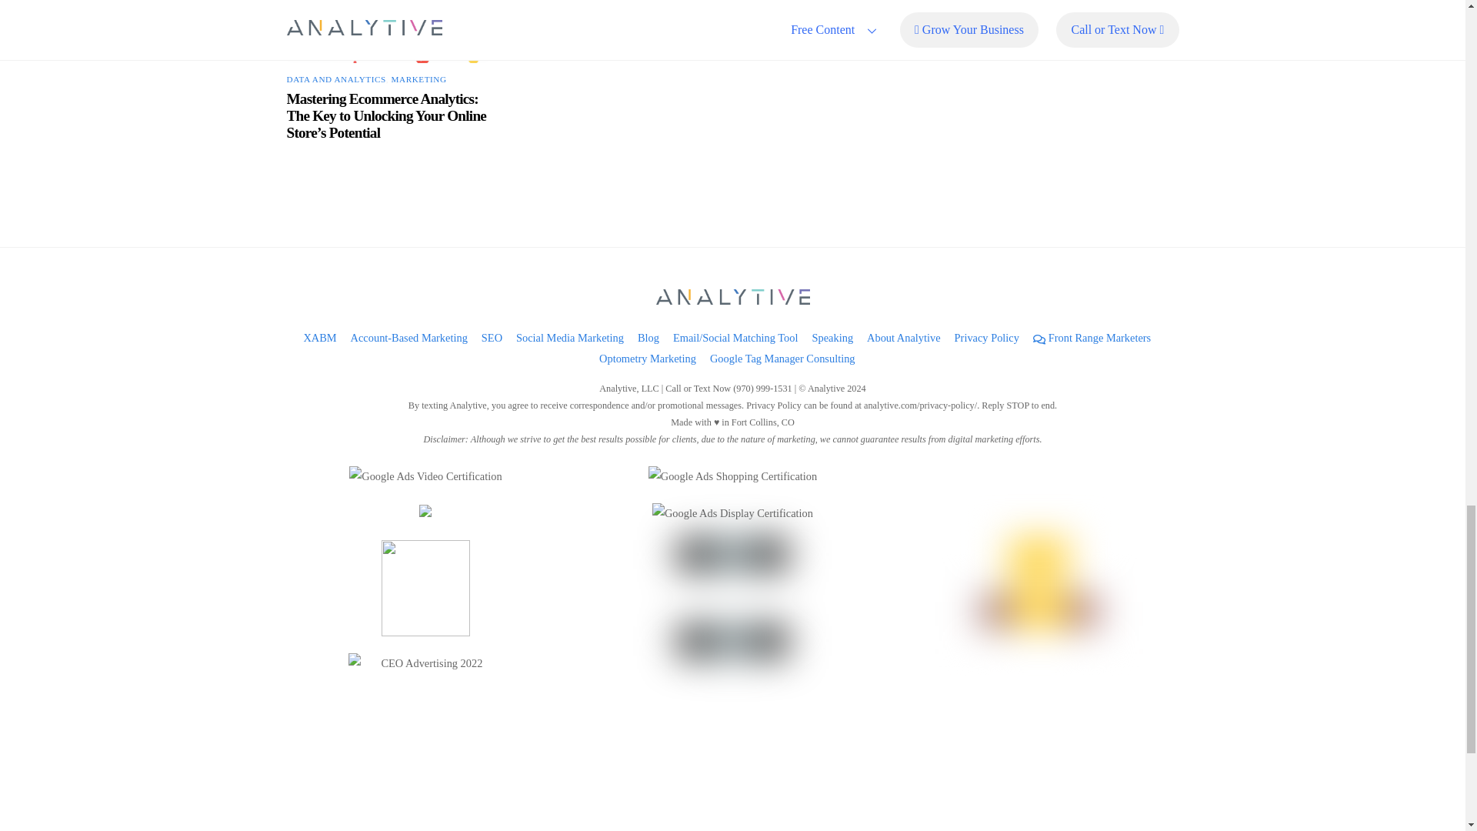 This screenshot has height=831, width=1477. Describe the element at coordinates (335, 79) in the screenshot. I see `DATA AND ANALYTICS` at that location.